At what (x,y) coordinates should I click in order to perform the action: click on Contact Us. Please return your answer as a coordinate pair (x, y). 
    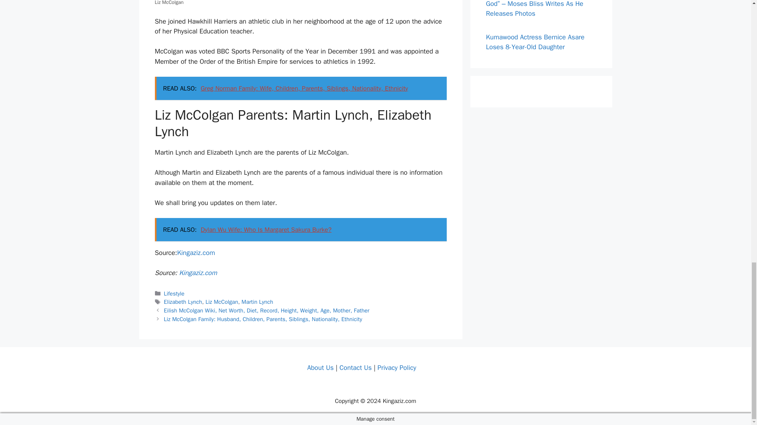
    Looking at the image, I should click on (355, 368).